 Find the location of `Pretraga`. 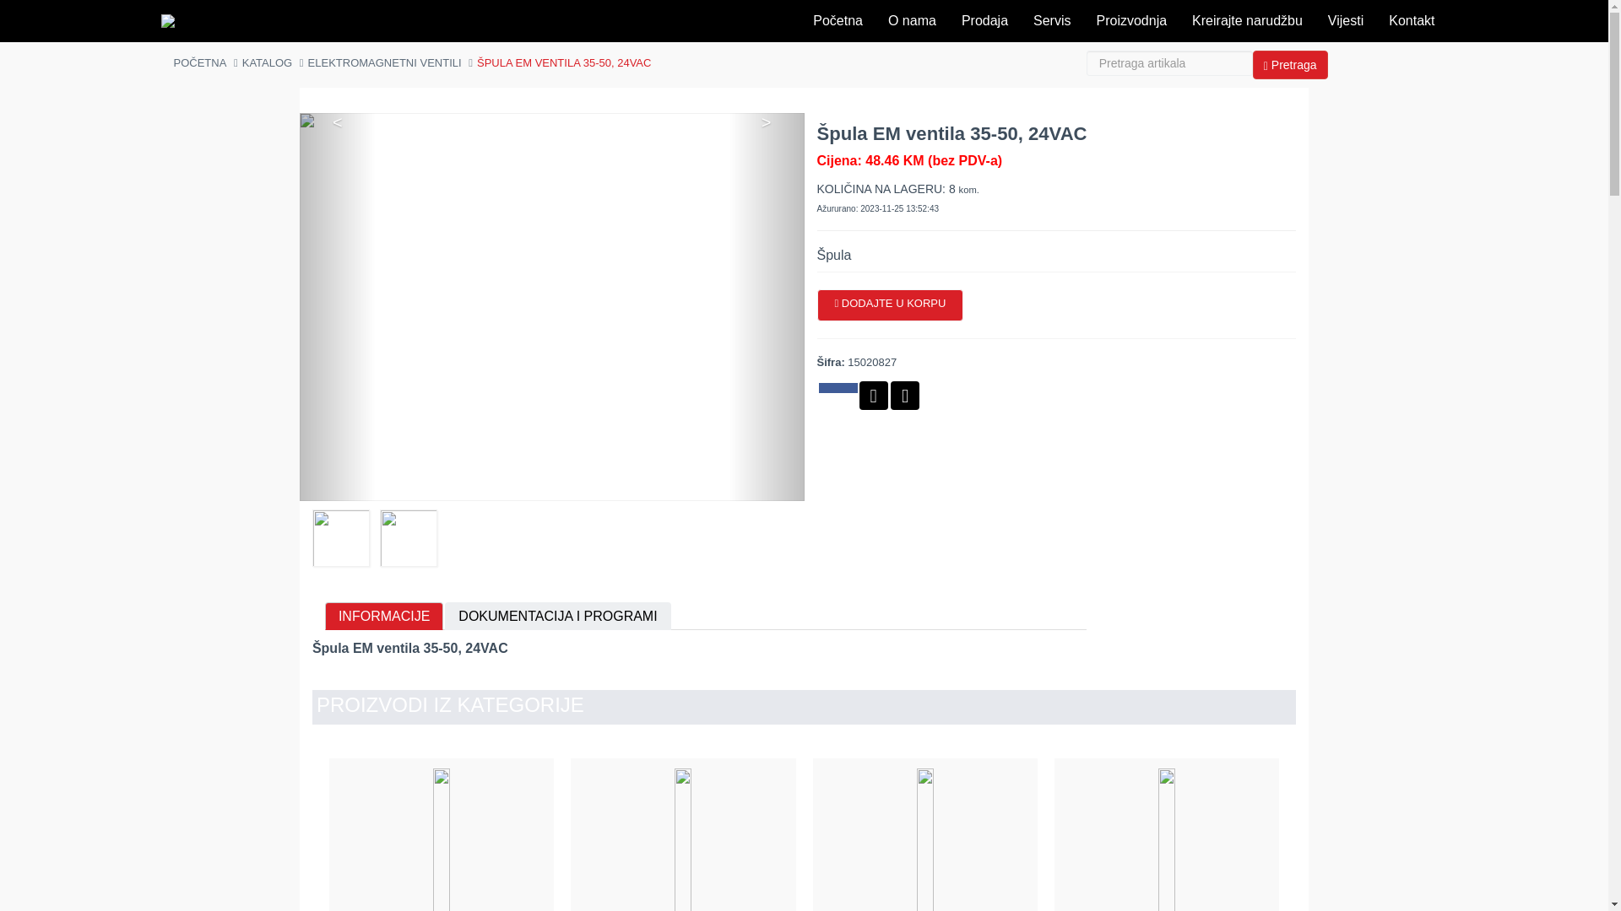

Pretraga is located at coordinates (1290, 65).